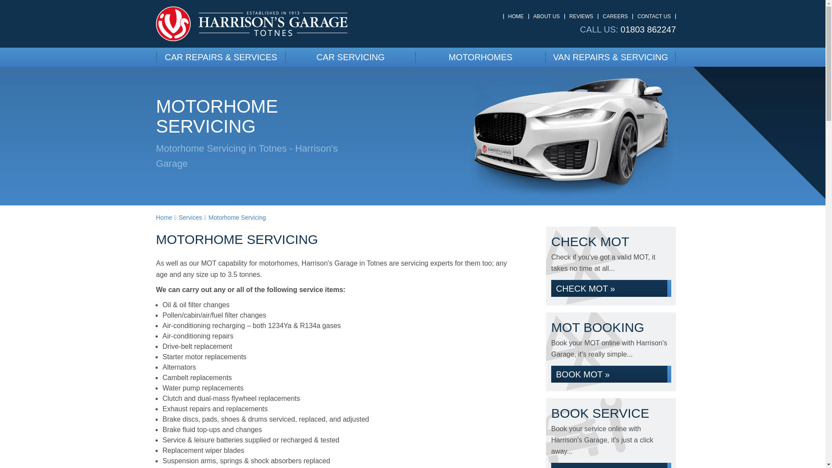  I want to click on ABOUT US, so click(546, 16).